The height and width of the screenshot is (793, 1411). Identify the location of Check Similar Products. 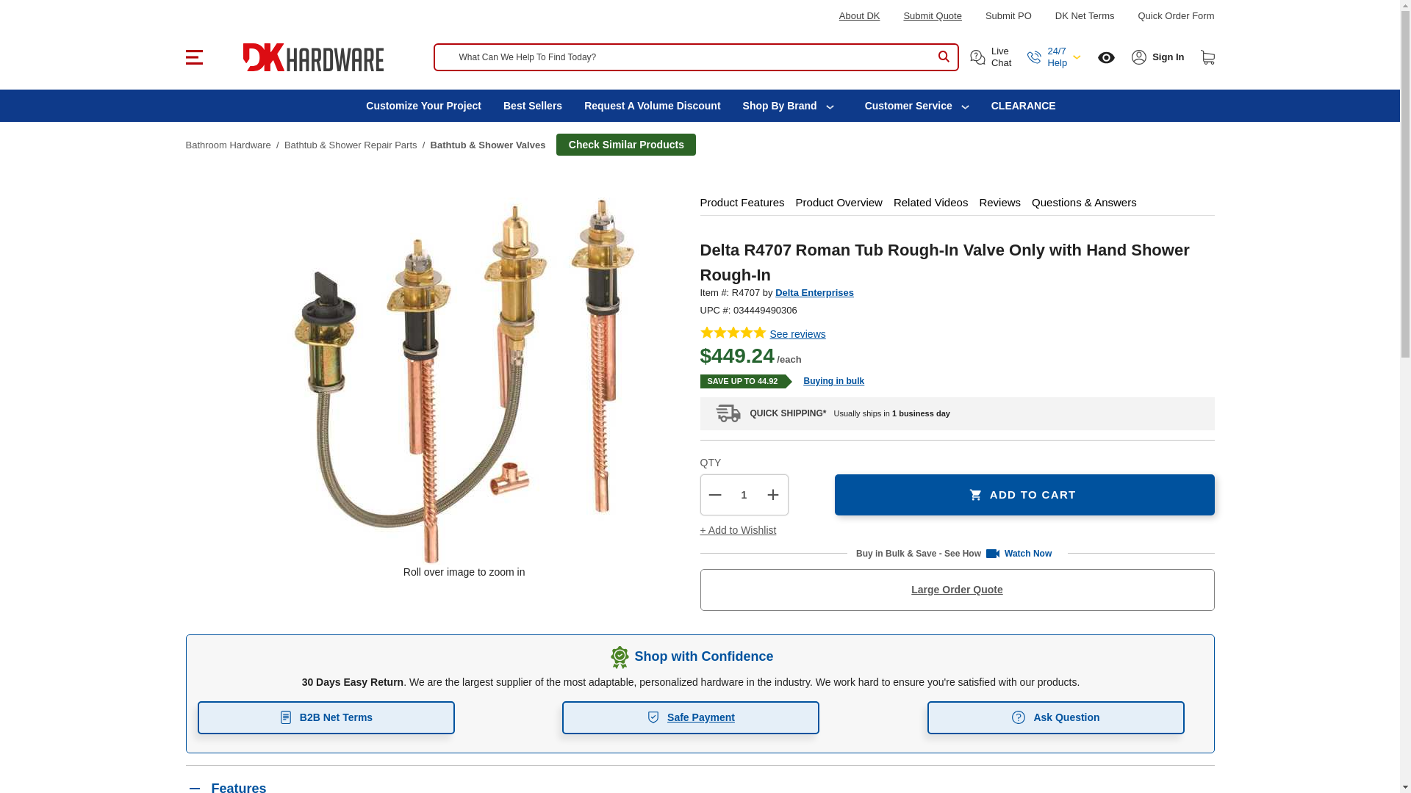
(625, 144).